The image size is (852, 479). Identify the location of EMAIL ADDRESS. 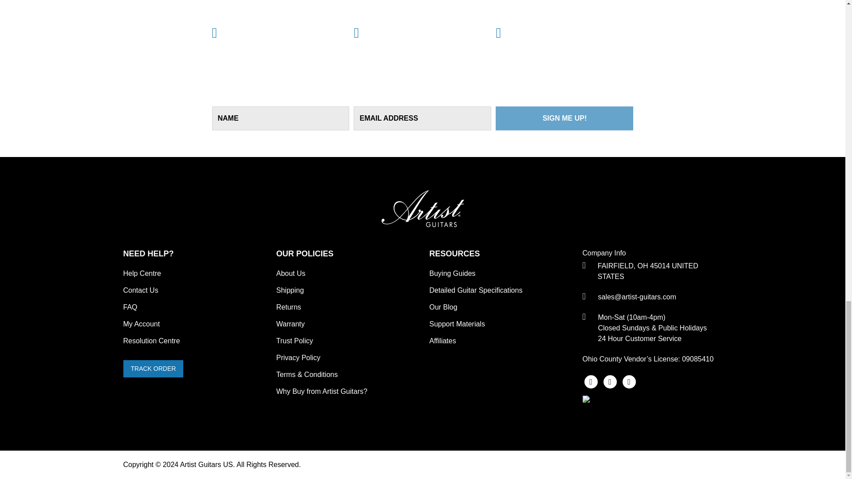
(422, 118).